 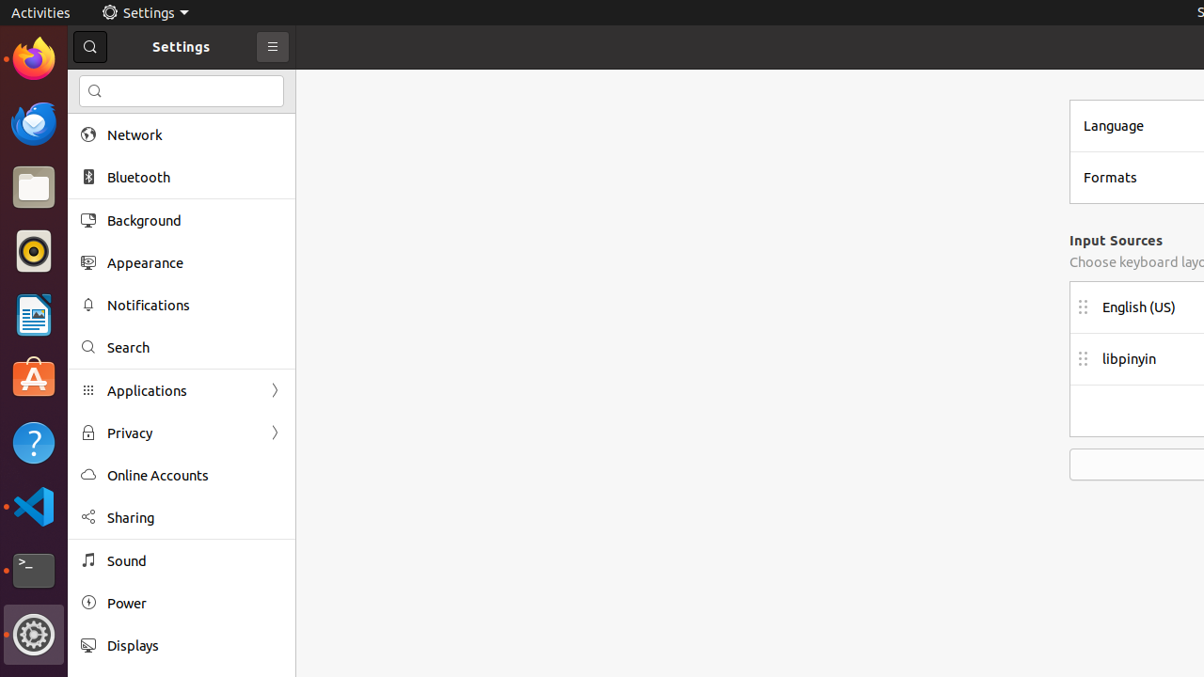 What do you see at coordinates (41, 13) in the screenshot?
I see `Activities` at bounding box center [41, 13].